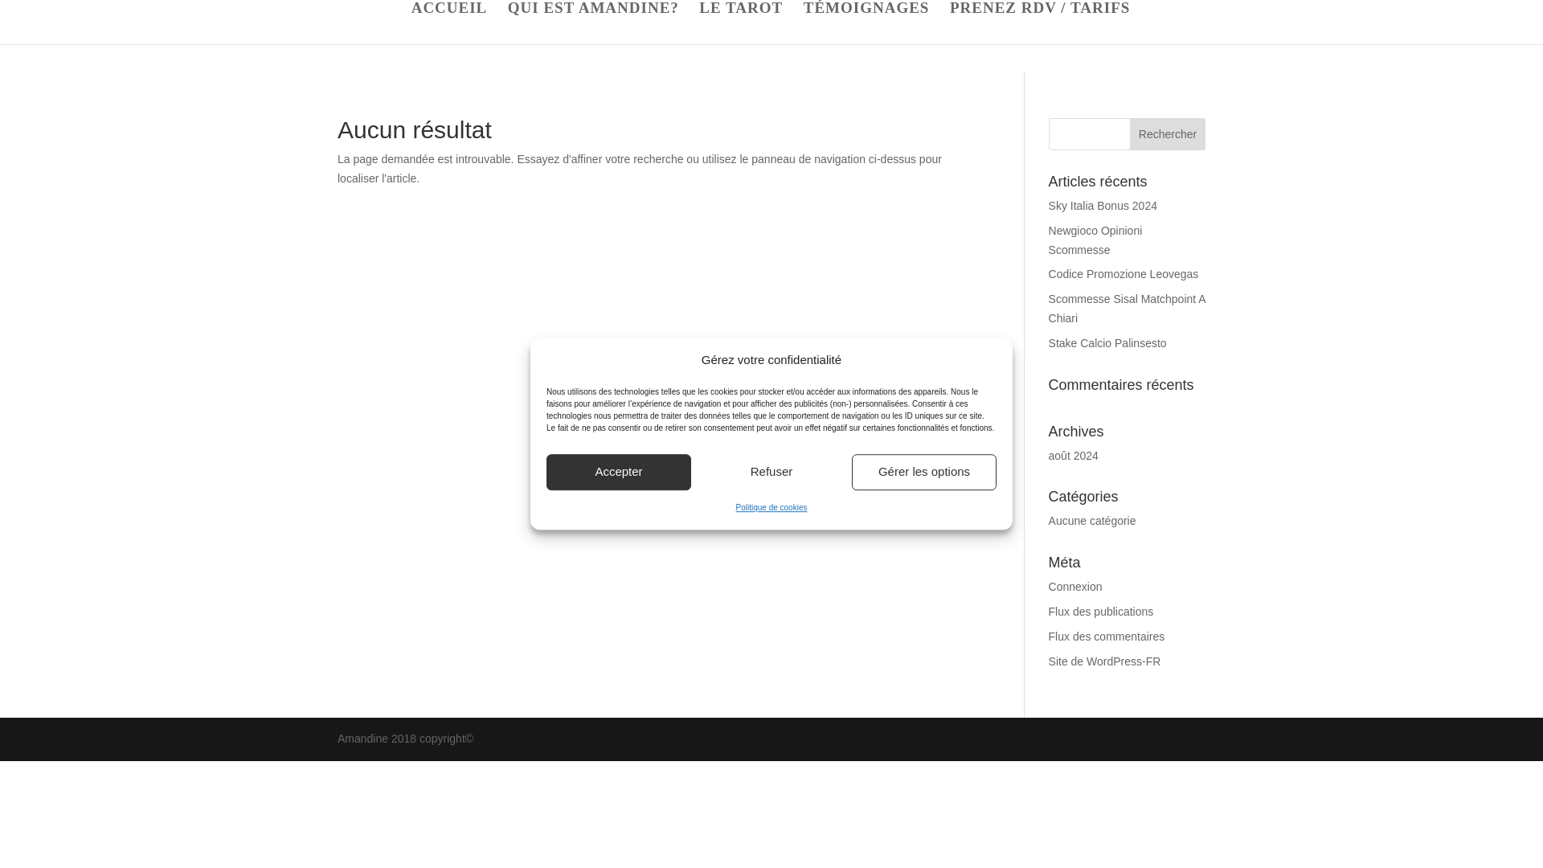  I want to click on Codice Promozione Leovegas, so click(1123, 273).